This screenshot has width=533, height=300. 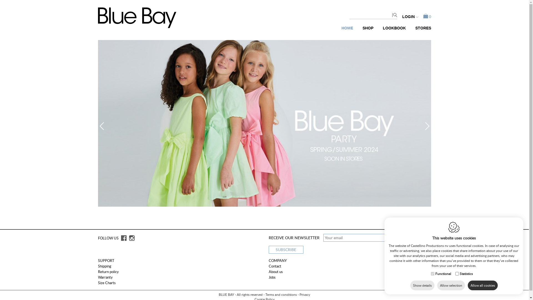 I want to click on HOME, so click(x=347, y=26).